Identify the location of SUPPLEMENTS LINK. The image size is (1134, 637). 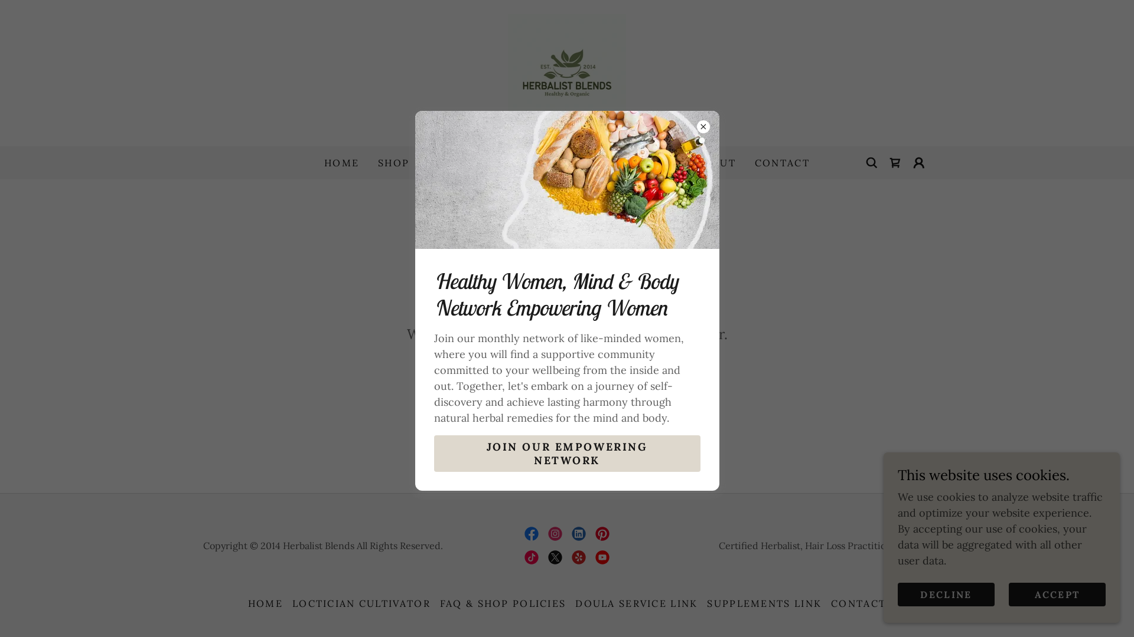
(764, 603).